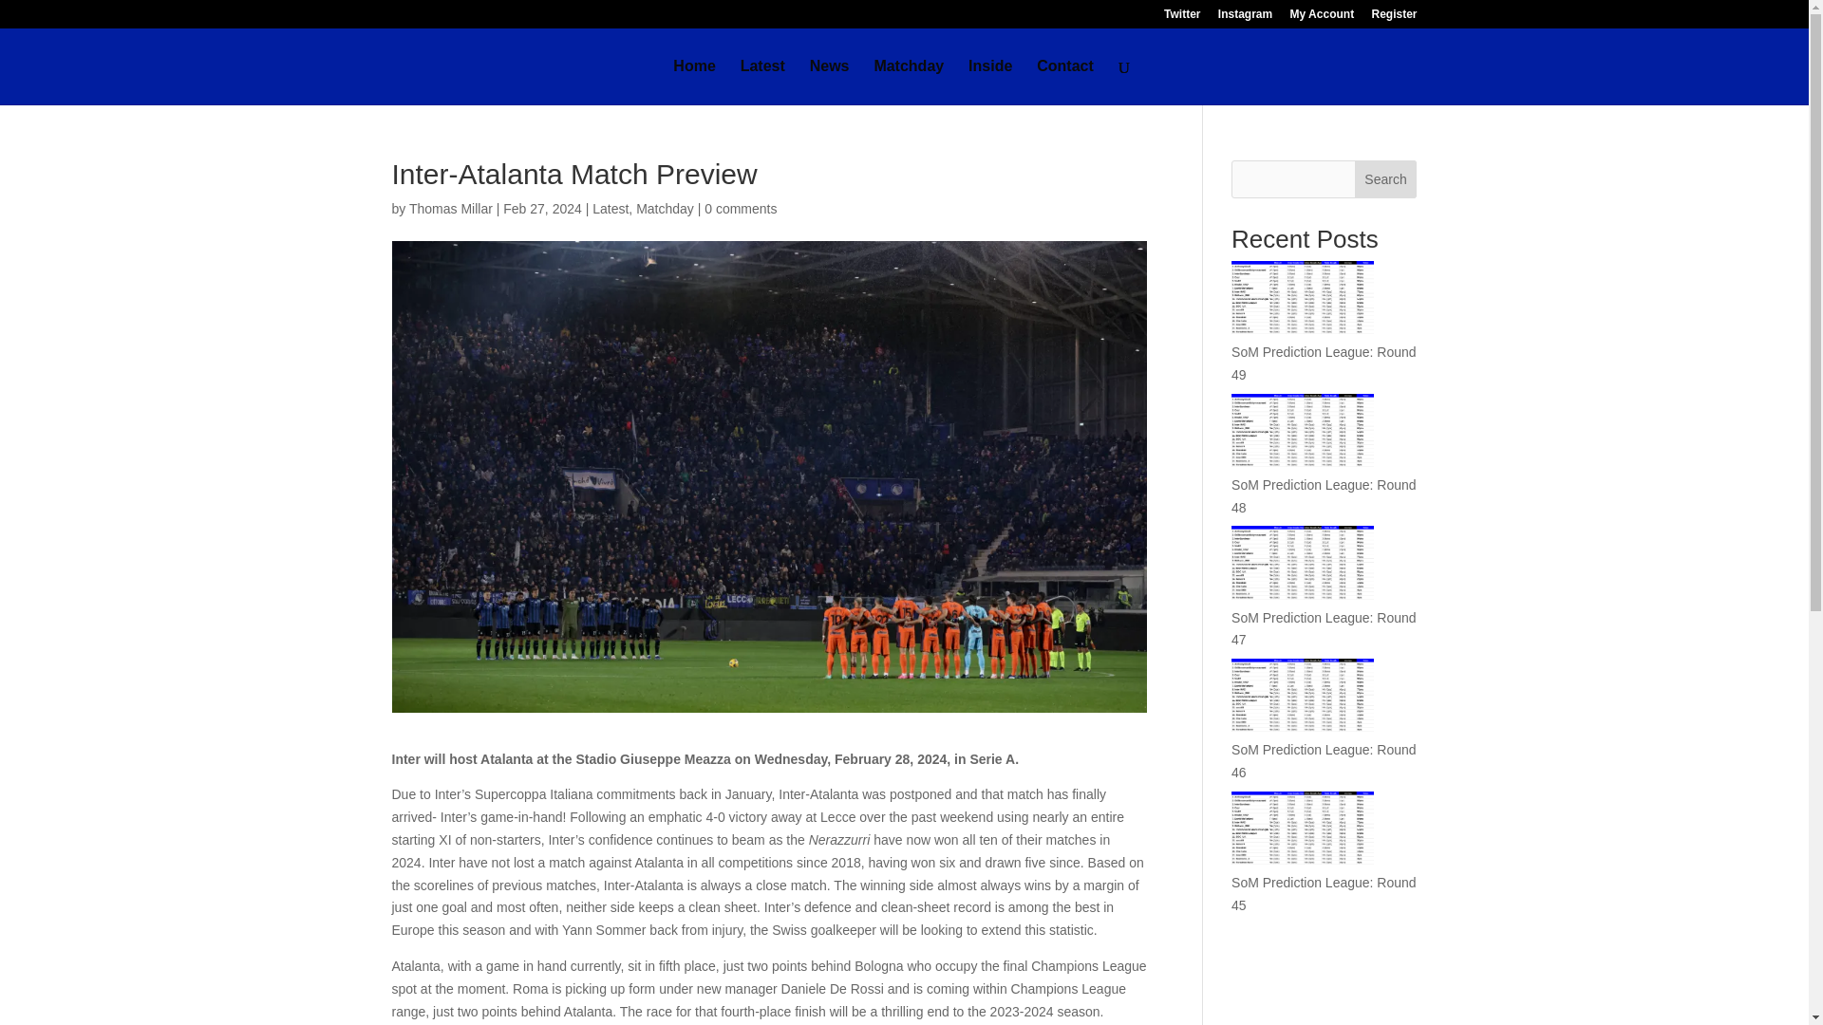 This screenshot has width=1823, height=1025. What do you see at coordinates (829, 82) in the screenshot?
I see `News` at bounding box center [829, 82].